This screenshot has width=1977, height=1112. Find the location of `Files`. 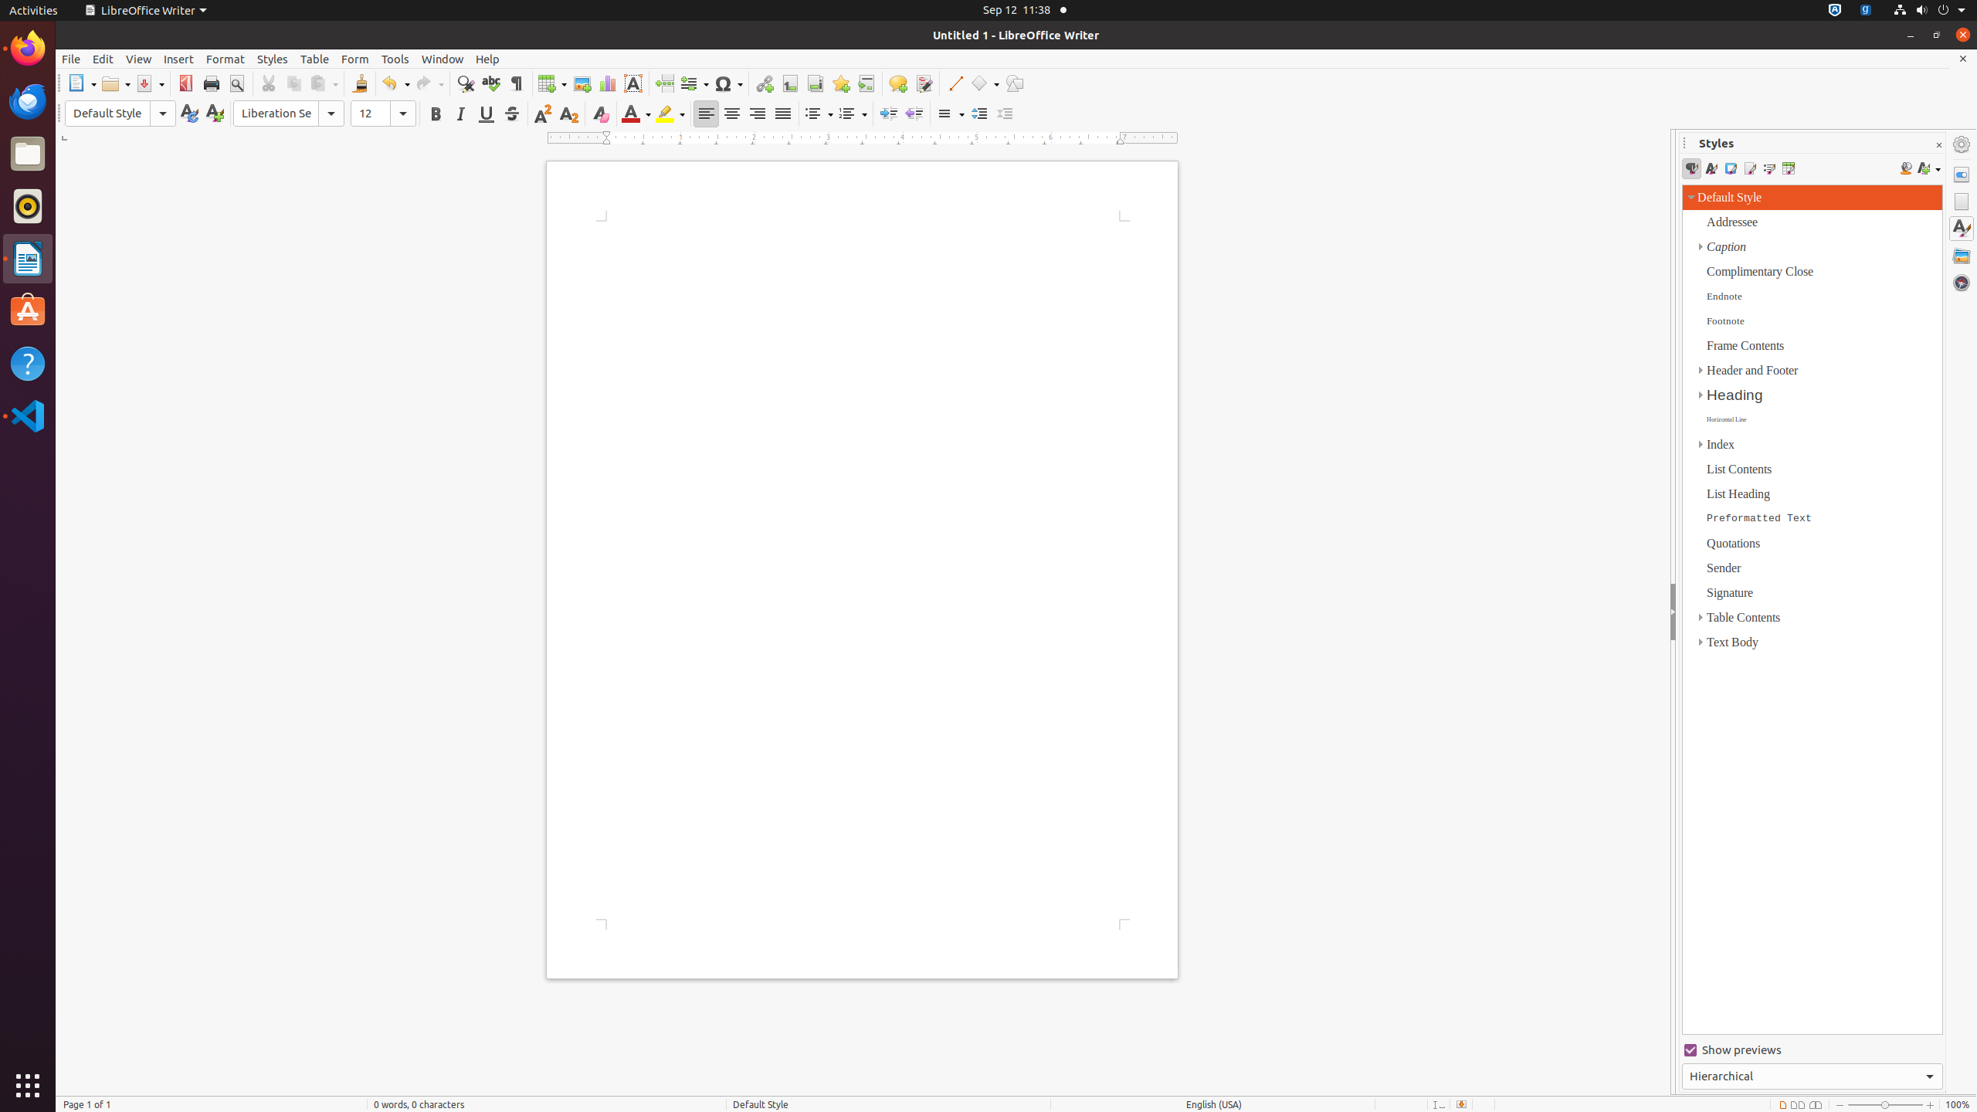

Files is located at coordinates (28, 154).